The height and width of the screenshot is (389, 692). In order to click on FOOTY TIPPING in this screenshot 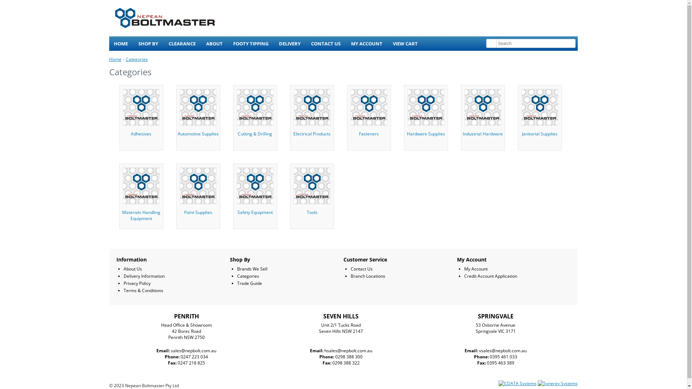, I will do `click(251, 44)`.